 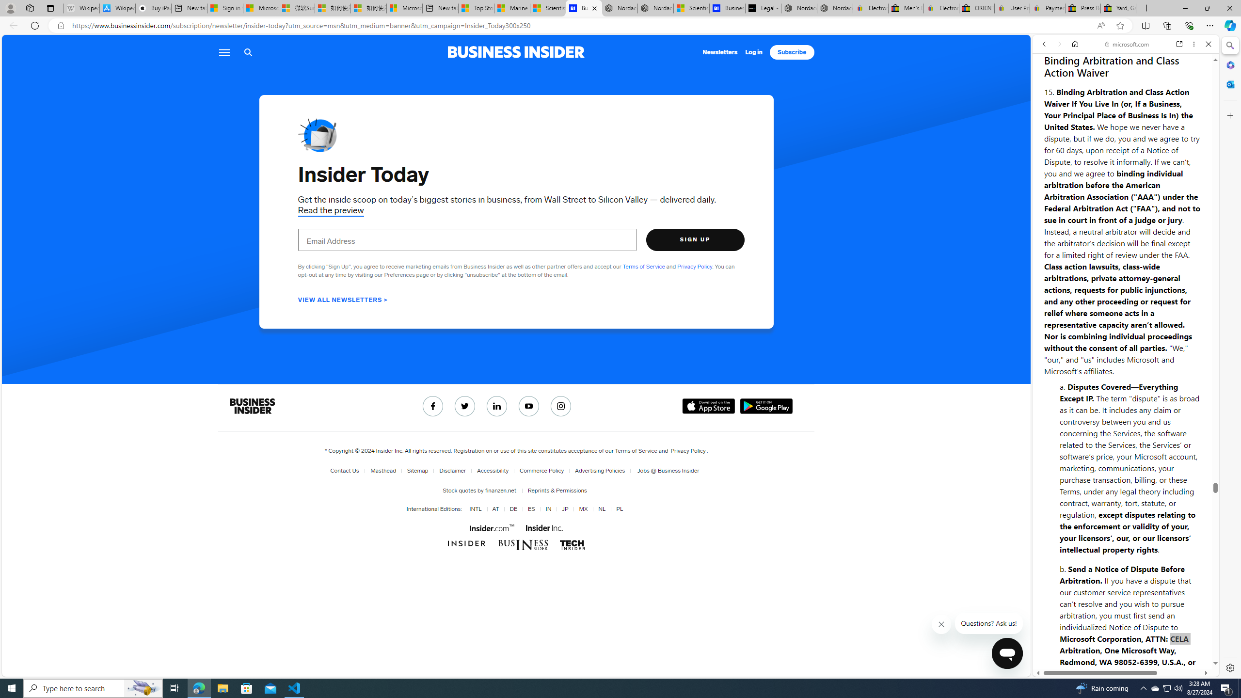 I want to click on Reprints and Permissions, so click(x=557, y=490).